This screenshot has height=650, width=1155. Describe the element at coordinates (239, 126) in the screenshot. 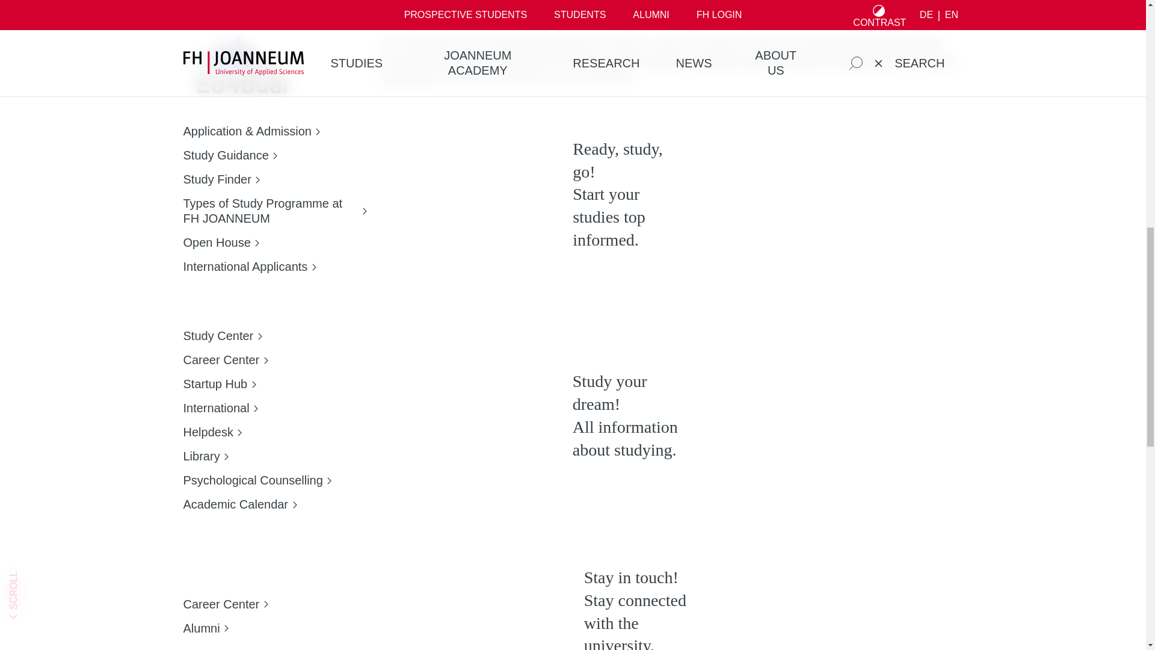

I see `Webmail` at that location.